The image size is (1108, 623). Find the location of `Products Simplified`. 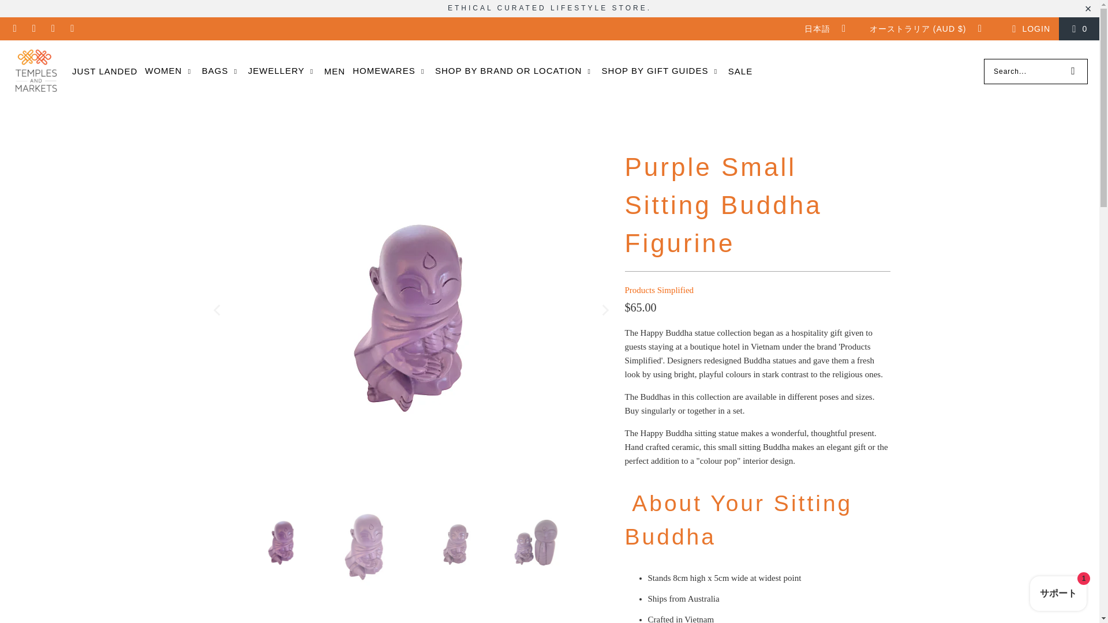

Products Simplified is located at coordinates (659, 290).